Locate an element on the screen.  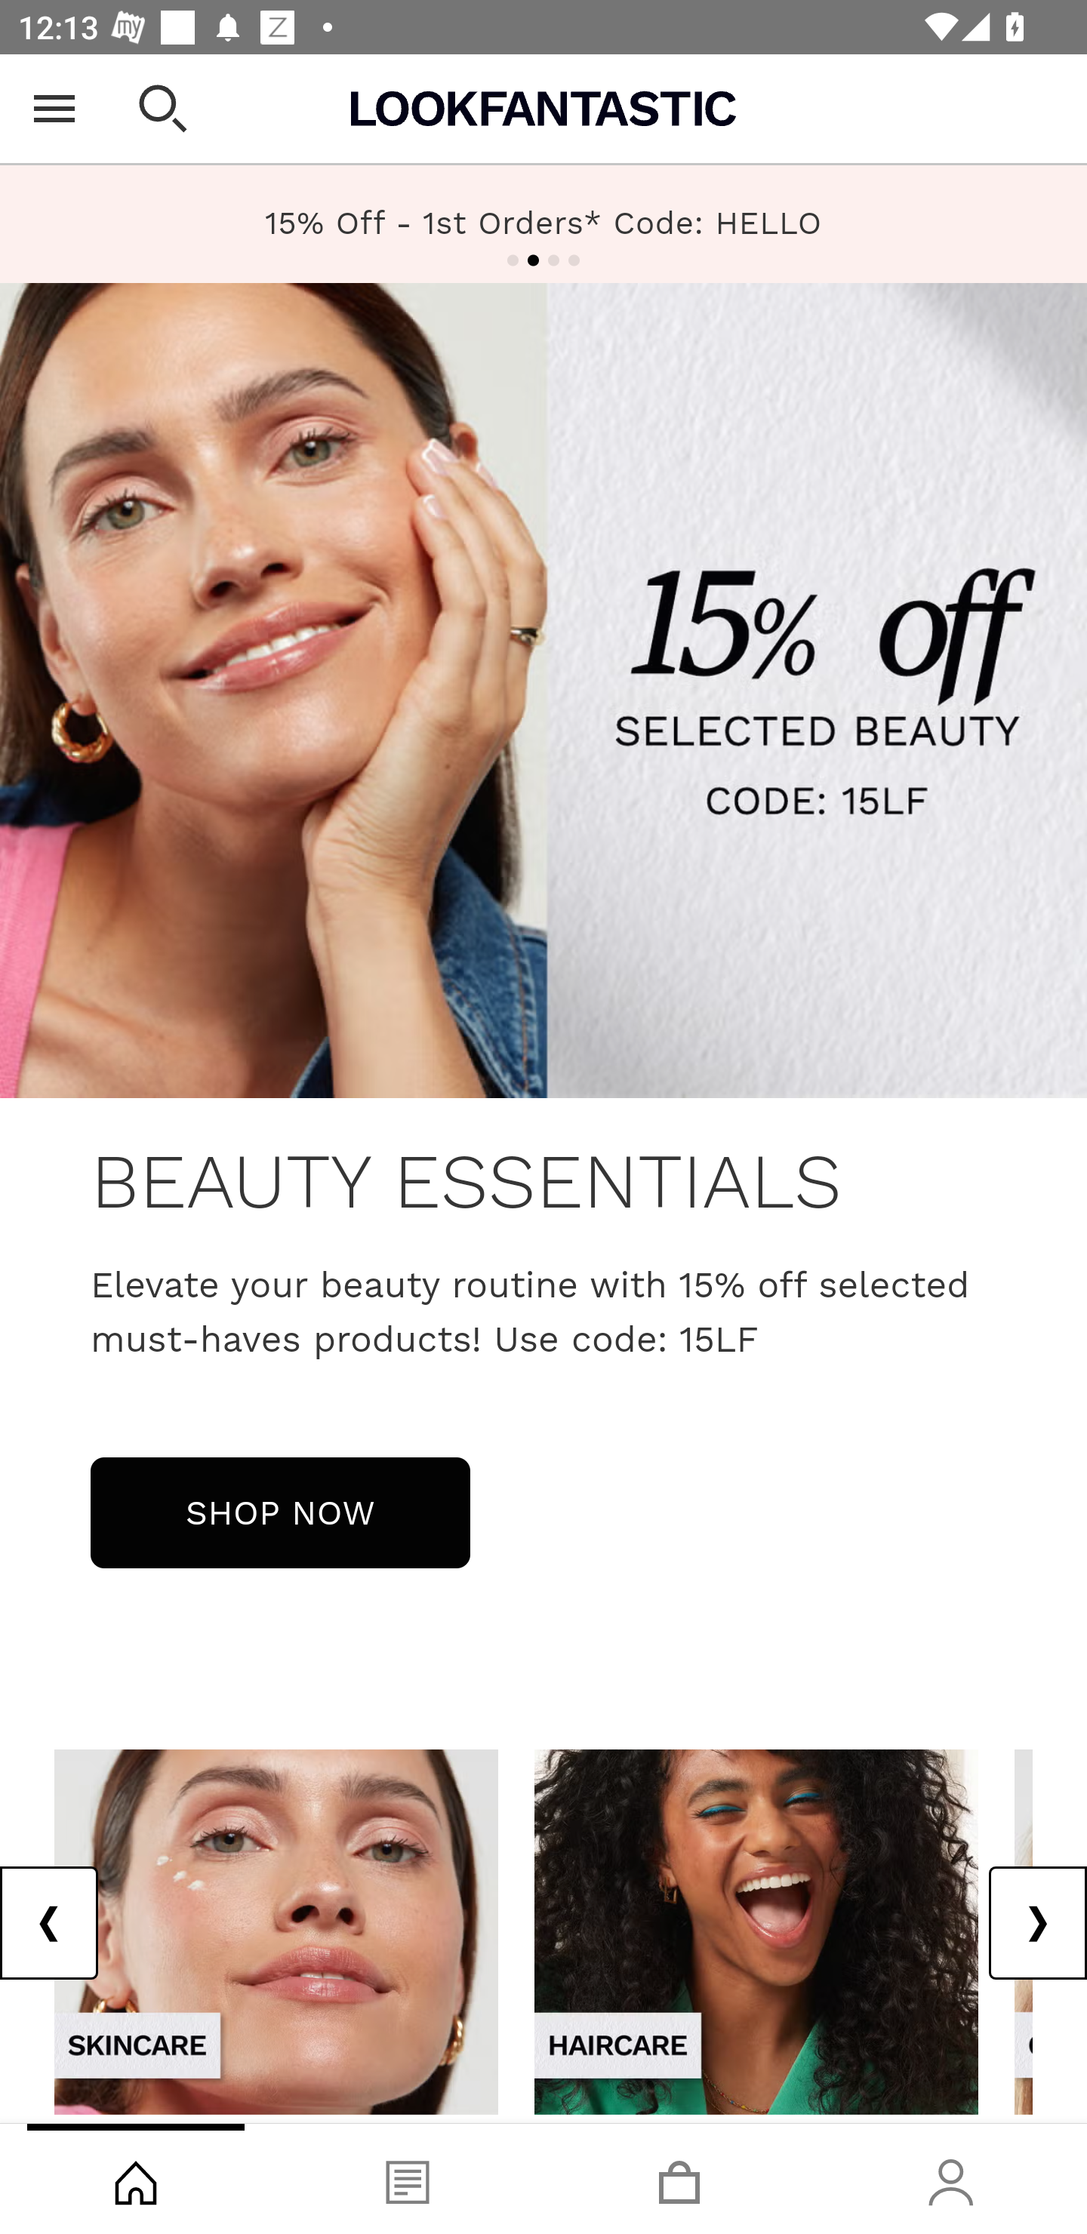
Account, tab, 4 of 4 is located at coordinates (951, 2179).